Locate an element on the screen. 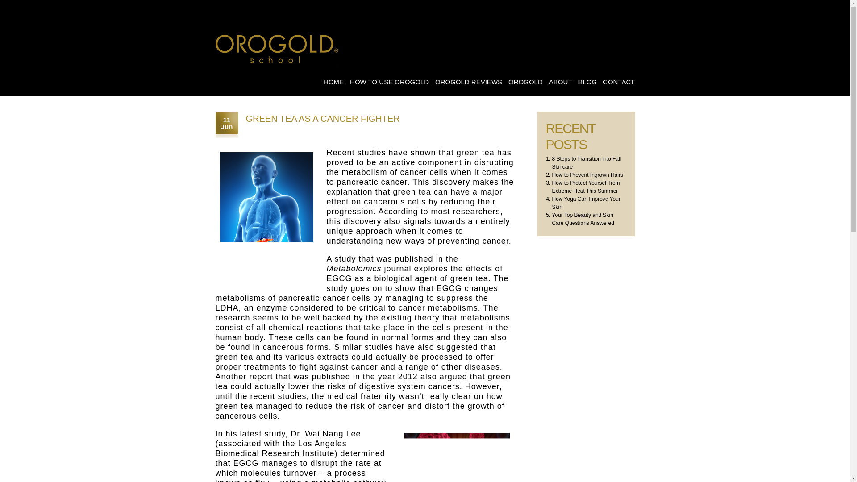  Your Top Beauty and Skin Care Questions Answered is located at coordinates (582, 219).